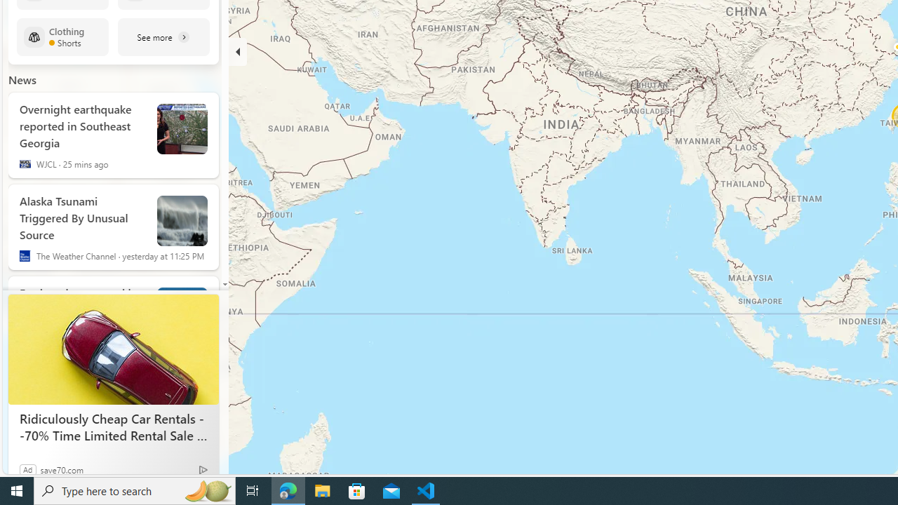  Describe the element at coordinates (25, 164) in the screenshot. I see `WJCL` at that location.